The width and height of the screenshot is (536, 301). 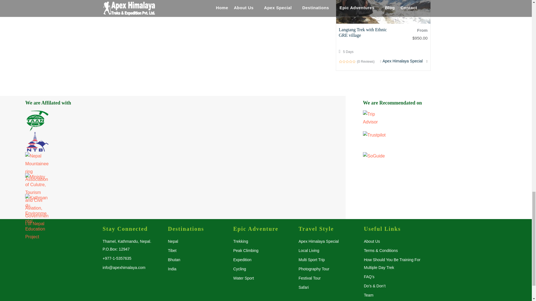 What do you see at coordinates (37, 142) in the screenshot?
I see `Nepal Tourism Board` at bounding box center [37, 142].